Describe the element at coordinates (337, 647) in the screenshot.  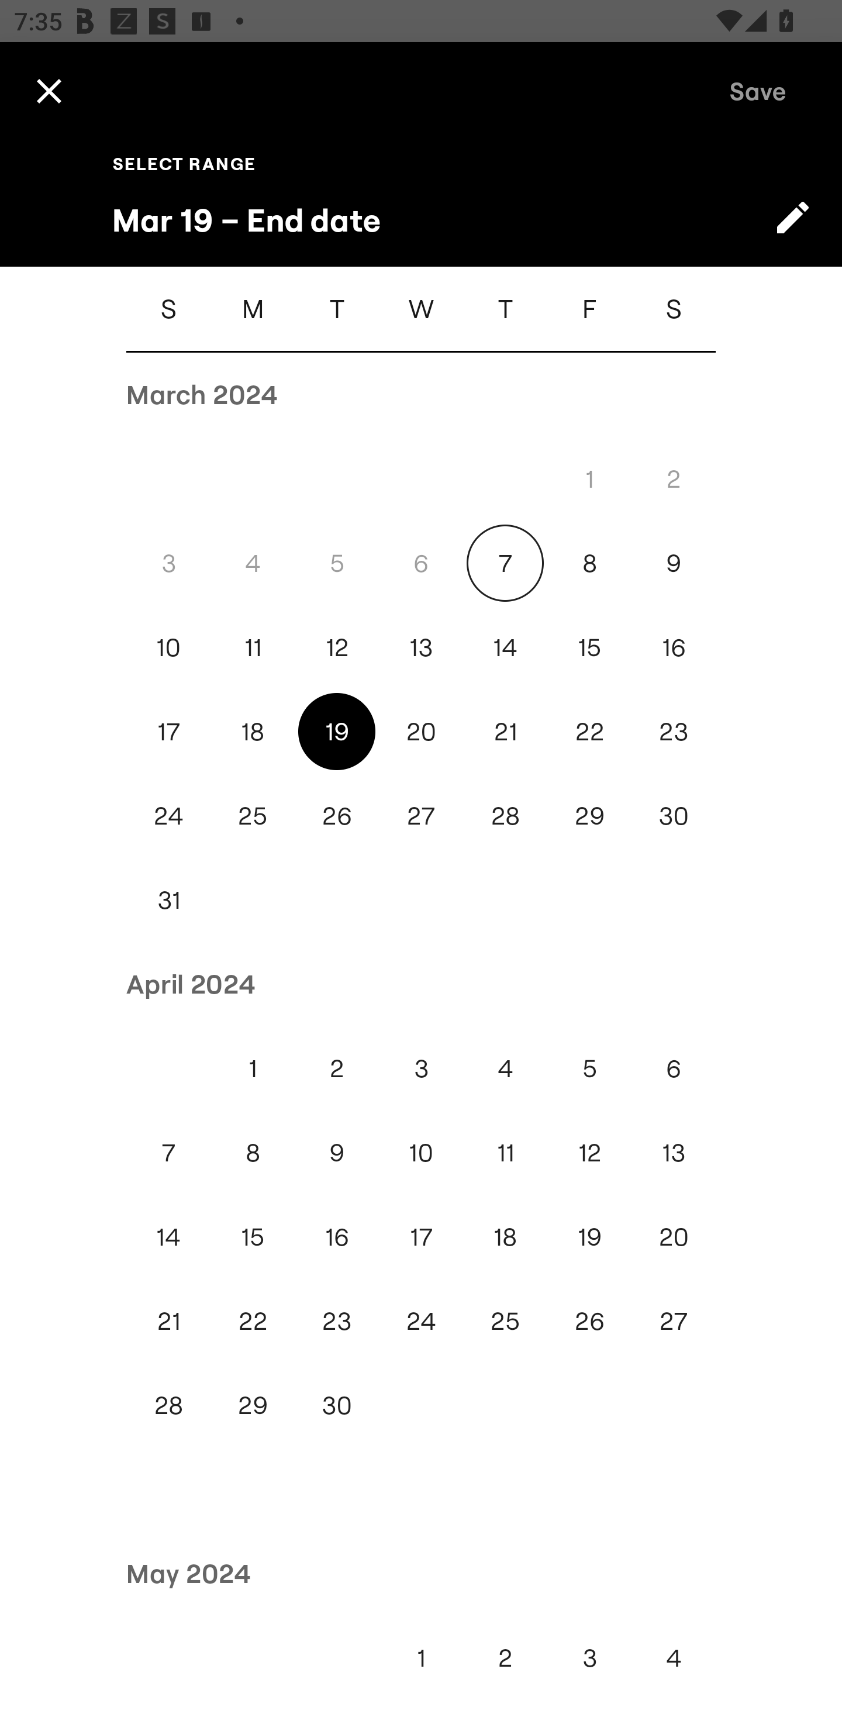
I see `12 Tue, Mar 12` at that location.